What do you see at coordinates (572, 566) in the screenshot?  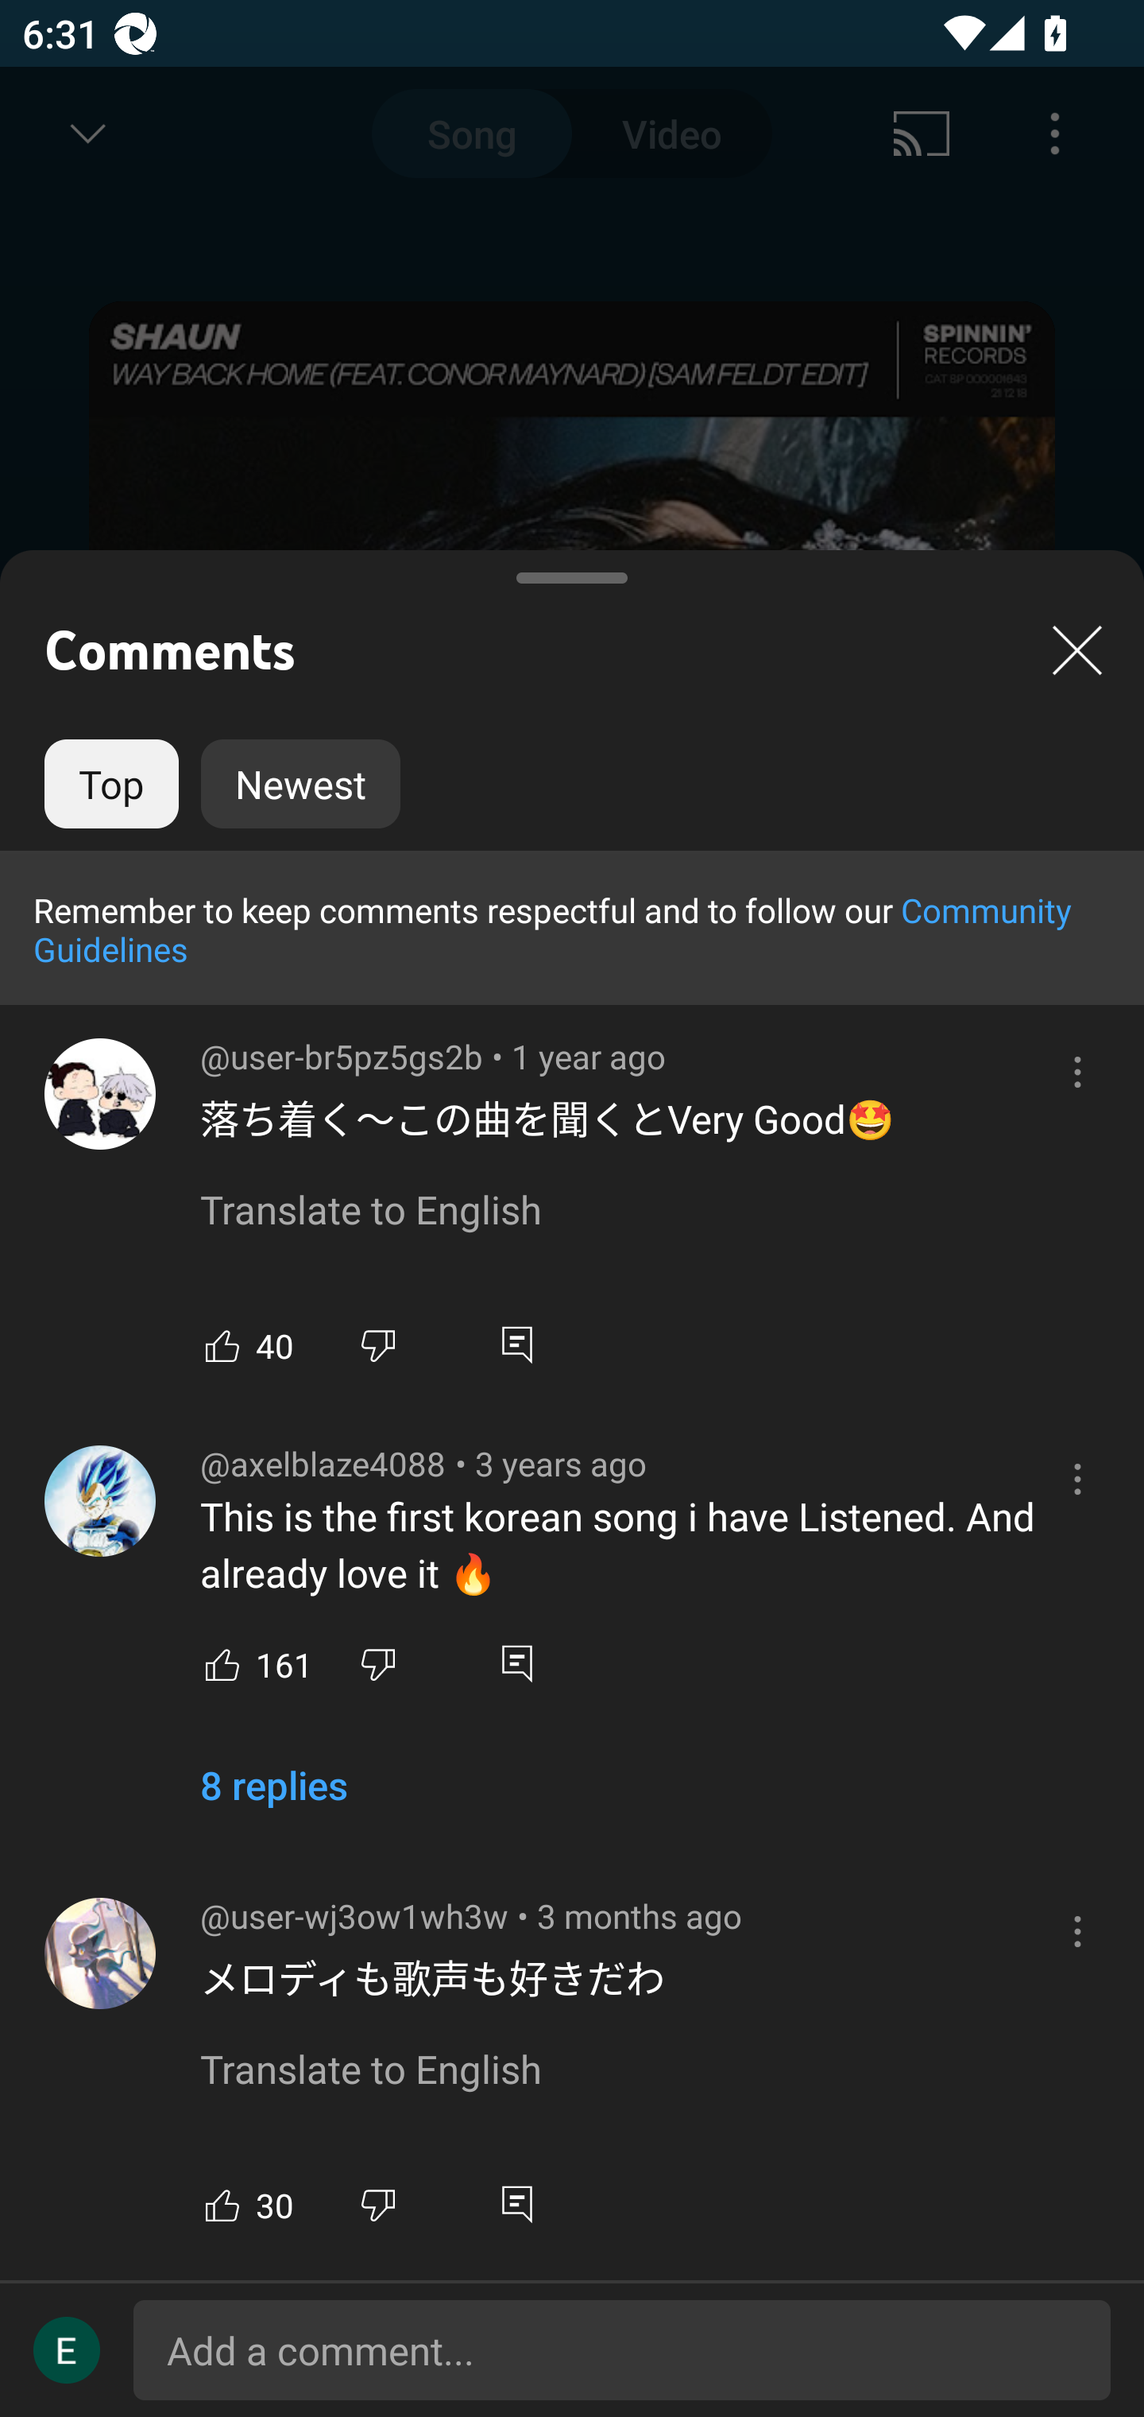 I see `Drag handle` at bounding box center [572, 566].